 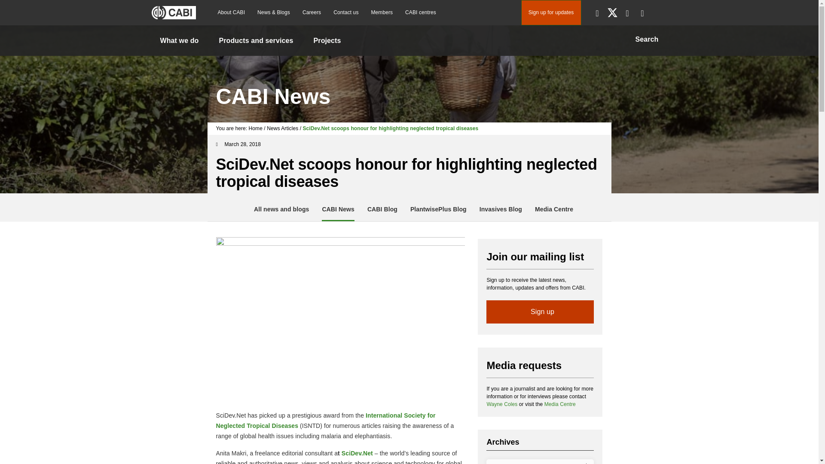 I want to click on Contact us, so click(x=346, y=12).